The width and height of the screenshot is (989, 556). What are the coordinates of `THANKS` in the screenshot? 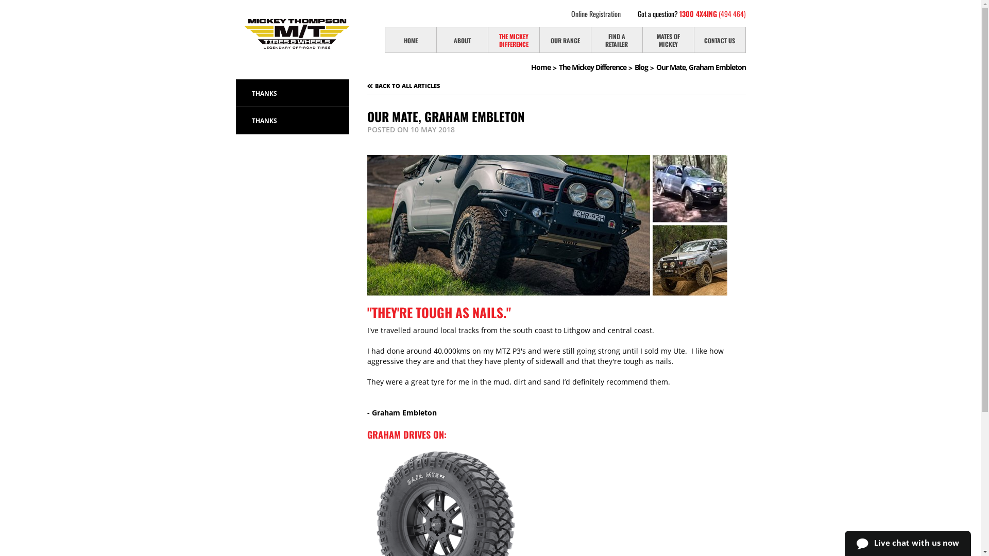 It's located at (292, 120).